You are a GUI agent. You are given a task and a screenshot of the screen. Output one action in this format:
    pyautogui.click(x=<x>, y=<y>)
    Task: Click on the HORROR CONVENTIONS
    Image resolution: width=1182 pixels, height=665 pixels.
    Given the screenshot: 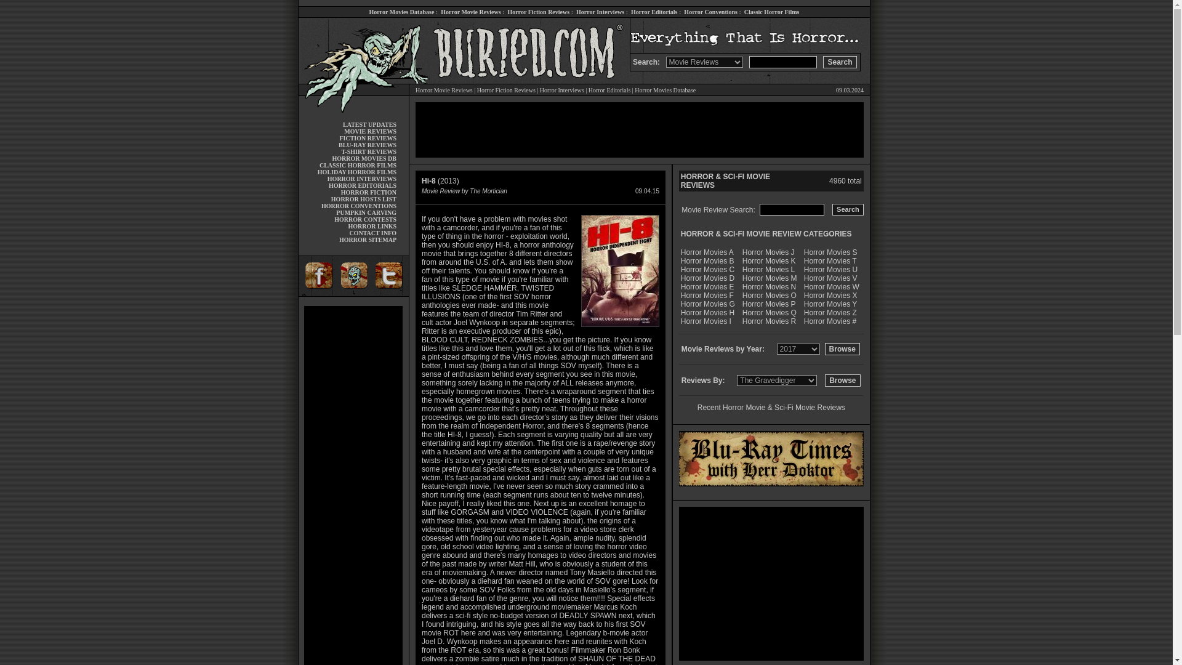 What is the action you would take?
    pyautogui.click(x=358, y=206)
    